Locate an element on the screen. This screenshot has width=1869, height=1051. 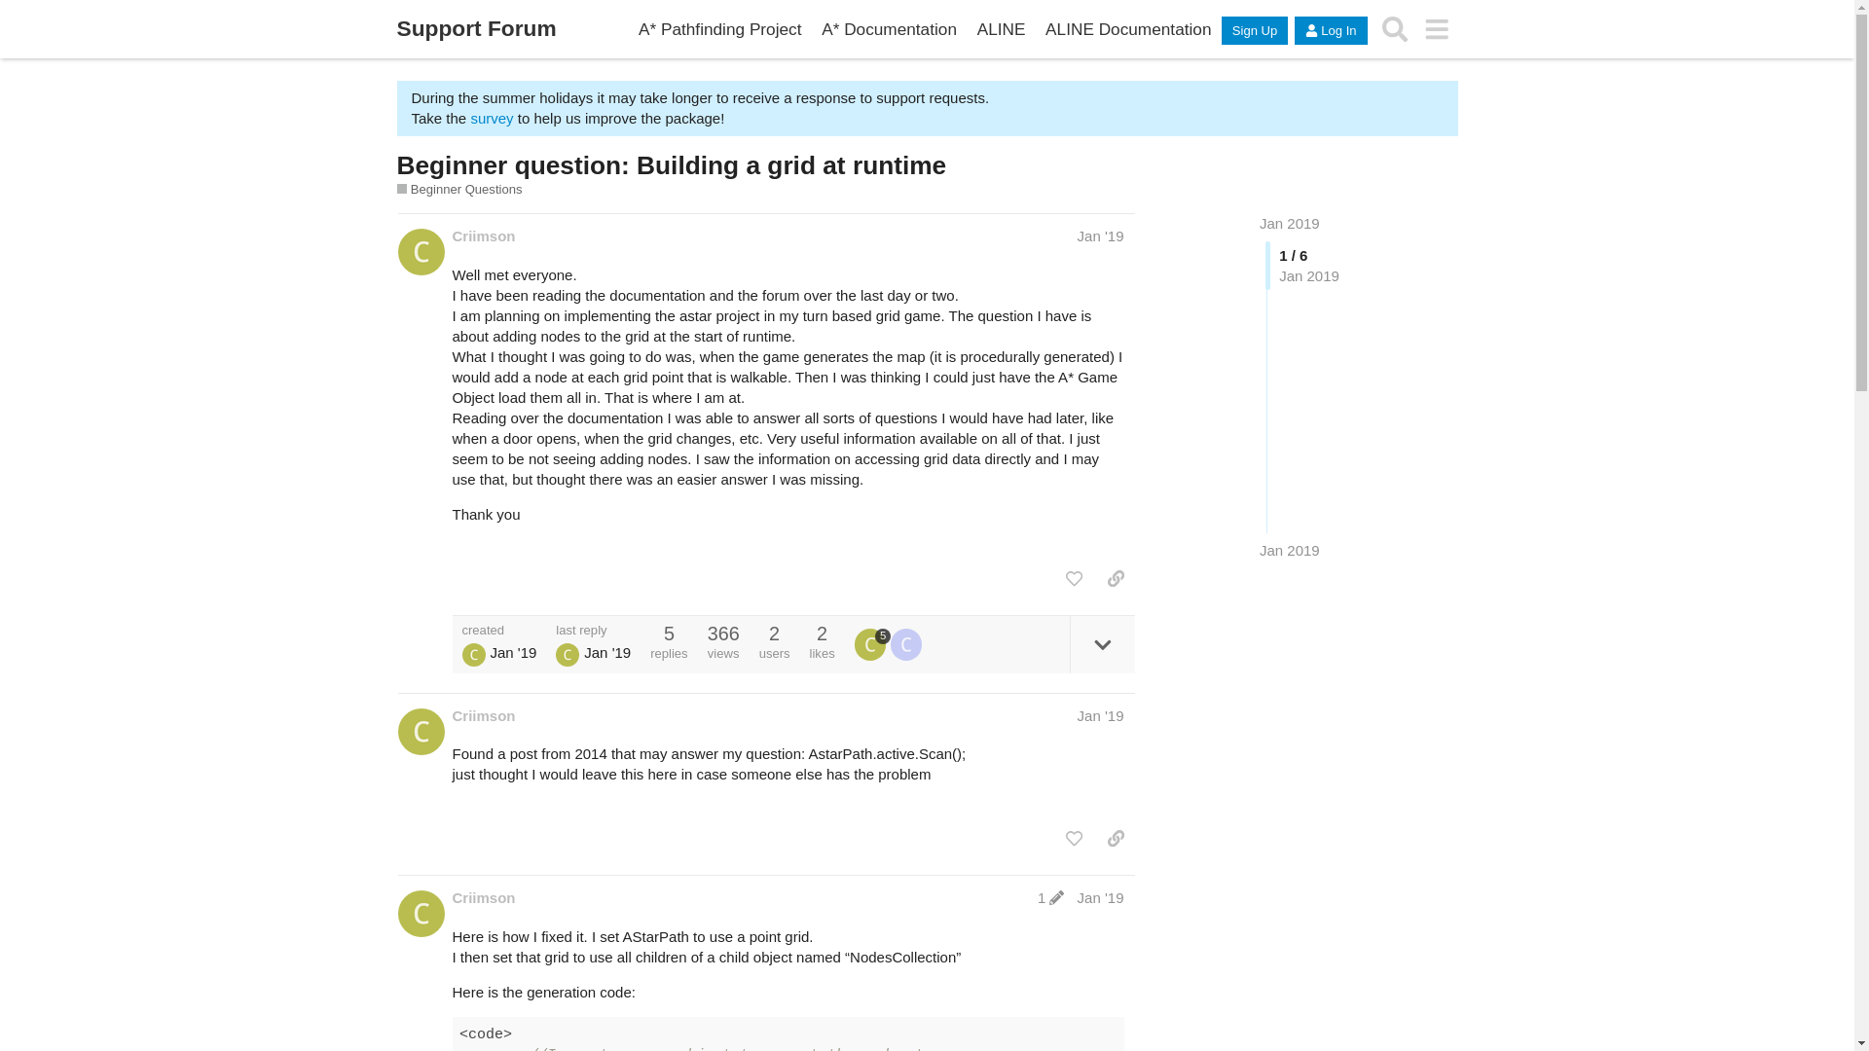
Beginner question: Building a grid at runtime is located at coordinates (672, 165).